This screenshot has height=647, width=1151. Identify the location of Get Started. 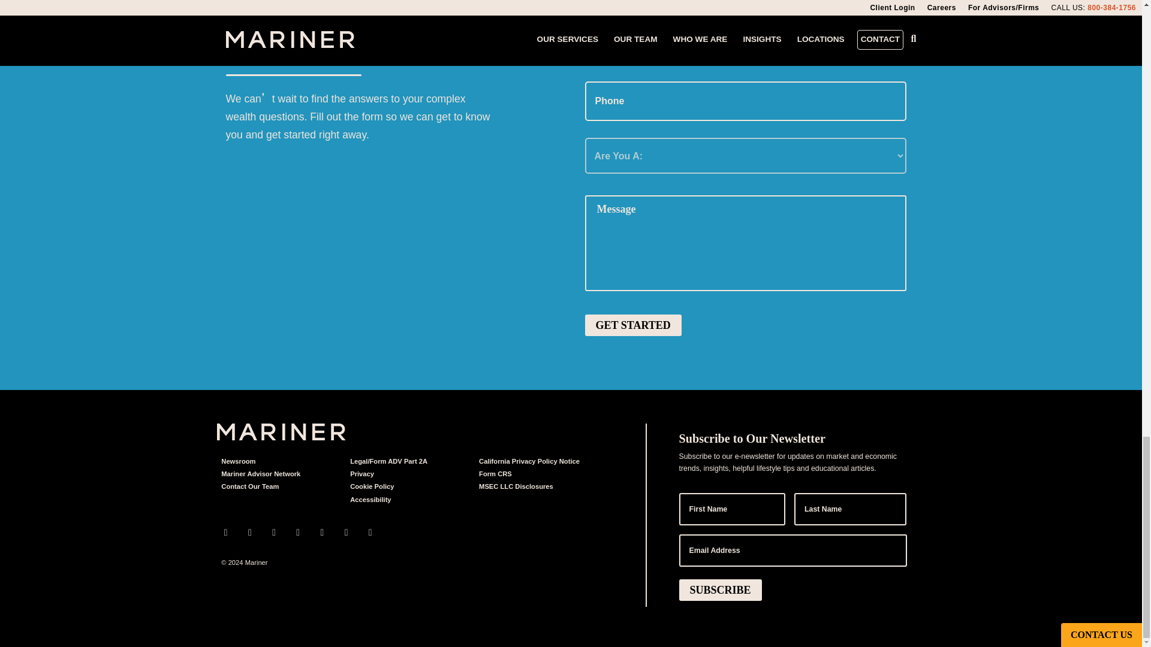
(633, 325).